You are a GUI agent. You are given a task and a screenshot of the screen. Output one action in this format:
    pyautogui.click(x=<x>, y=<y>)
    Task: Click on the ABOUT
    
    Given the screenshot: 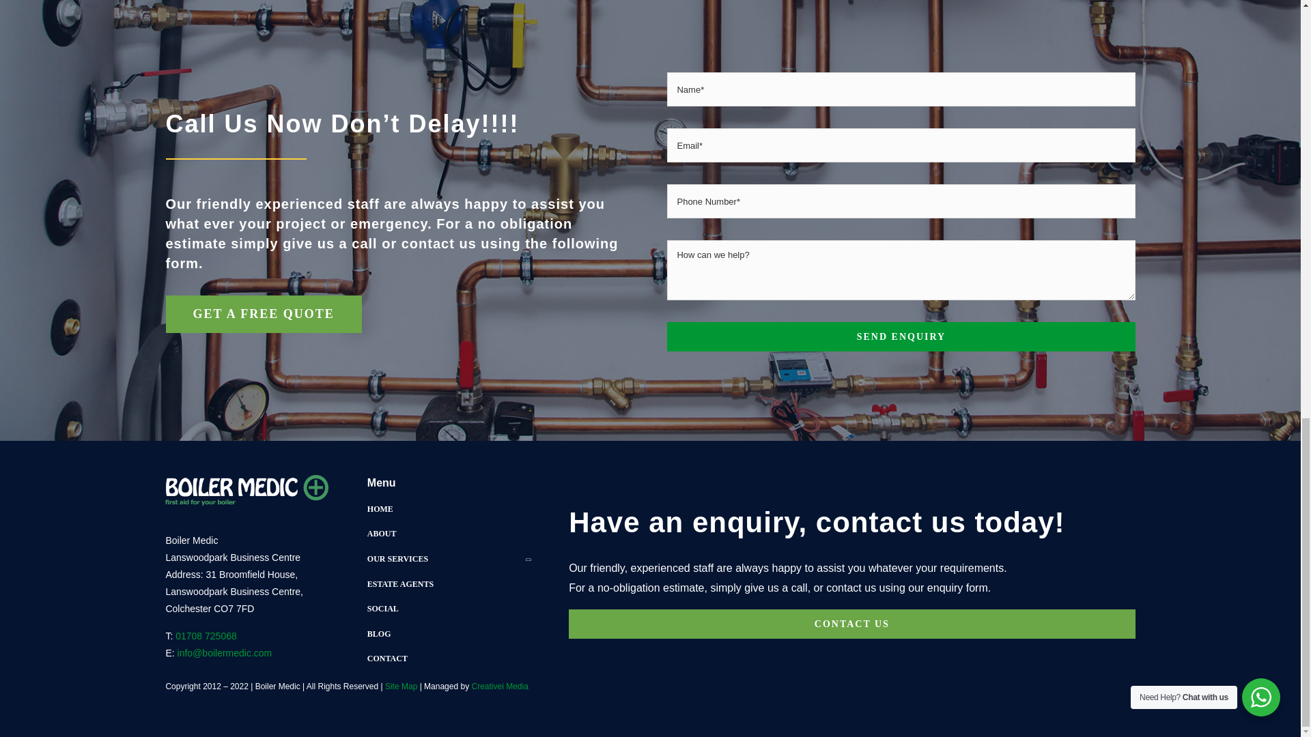 What is the action you would take?
    pyautogui.click(x=449, y=534)
    